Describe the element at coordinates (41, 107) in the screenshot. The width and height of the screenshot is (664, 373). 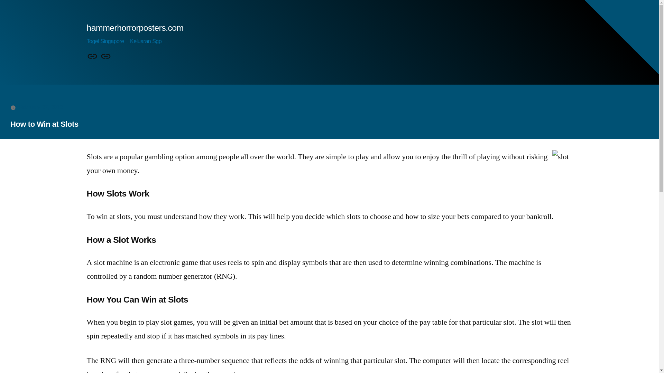
I see `February 27, 2023` at that location.